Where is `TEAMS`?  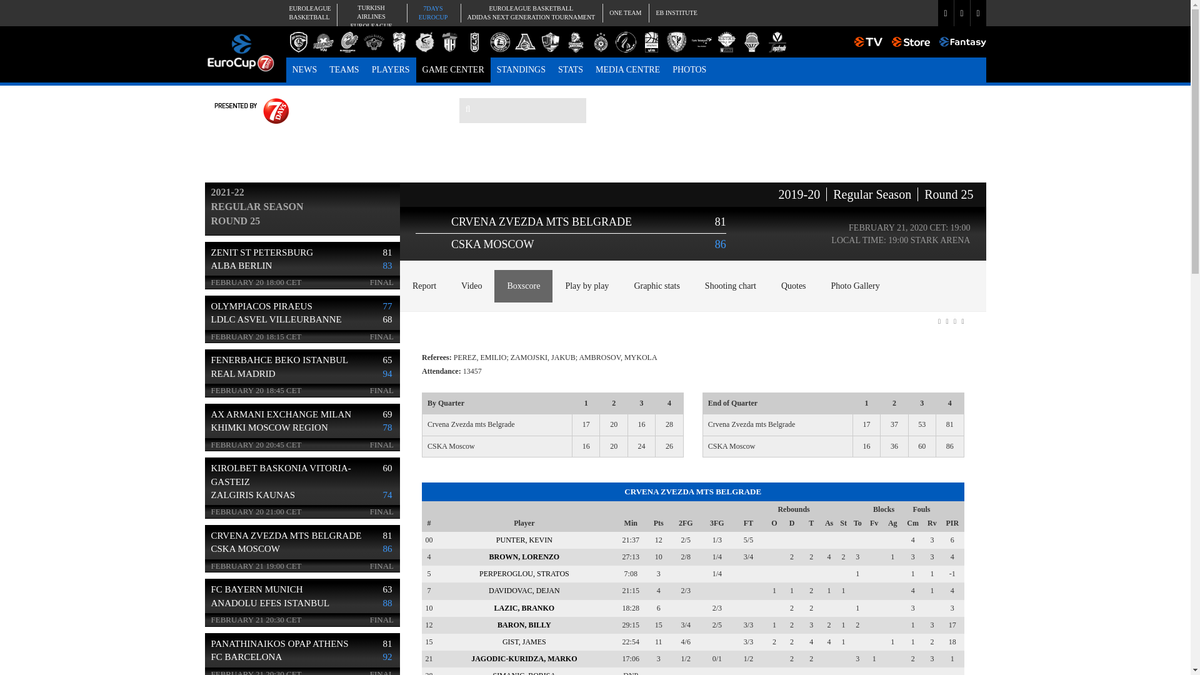
TEAMS is located at coordinates (348, 42).